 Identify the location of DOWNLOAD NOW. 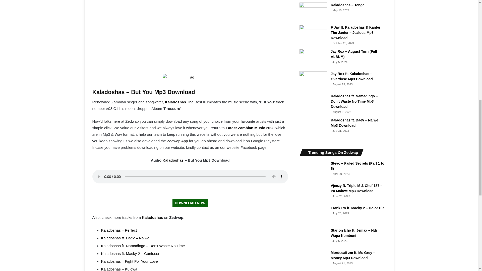
(190, 203).